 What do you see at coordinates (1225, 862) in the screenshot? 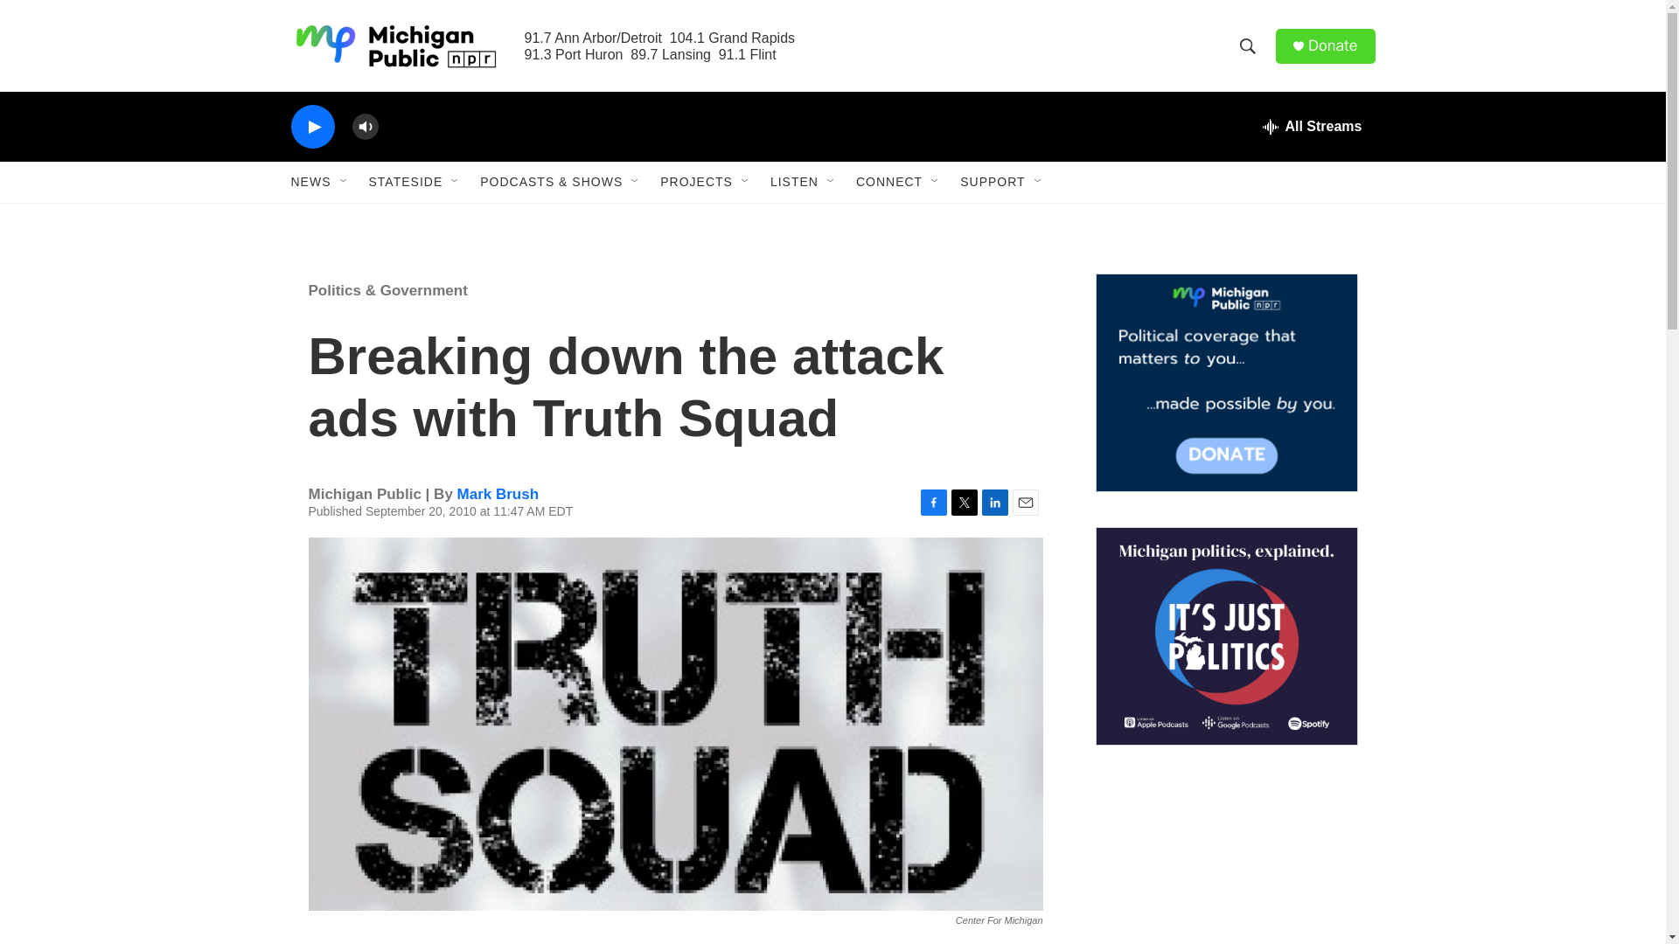
I see `3rd party ad content` at bounding box center [1225, 862].